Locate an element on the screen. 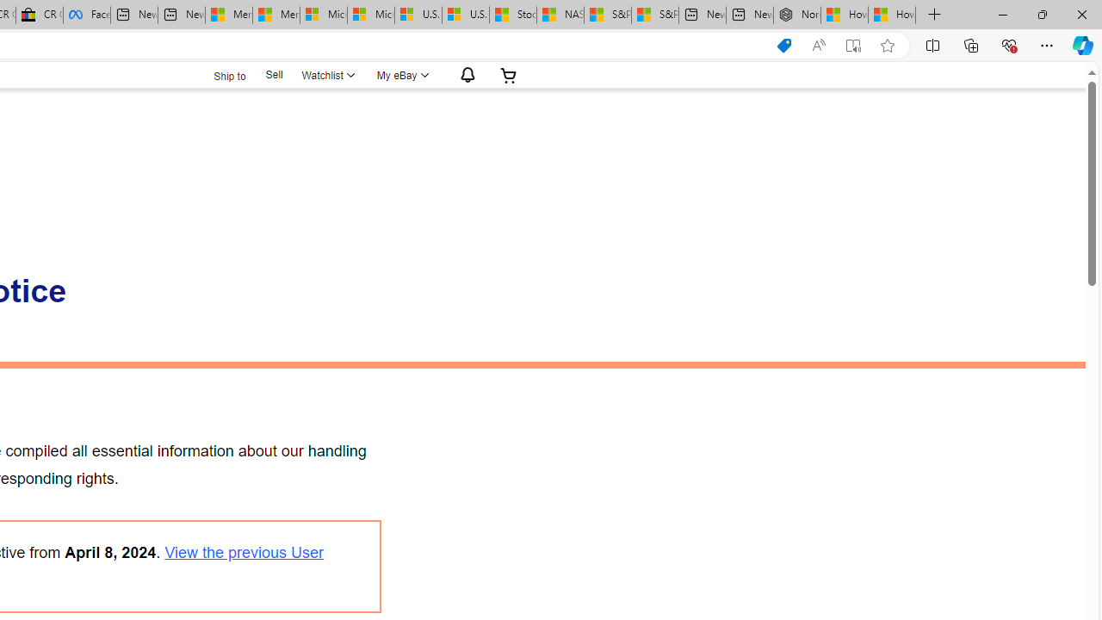 The image size is (1102, 620). My eBay is located at coordinates (401, 75).